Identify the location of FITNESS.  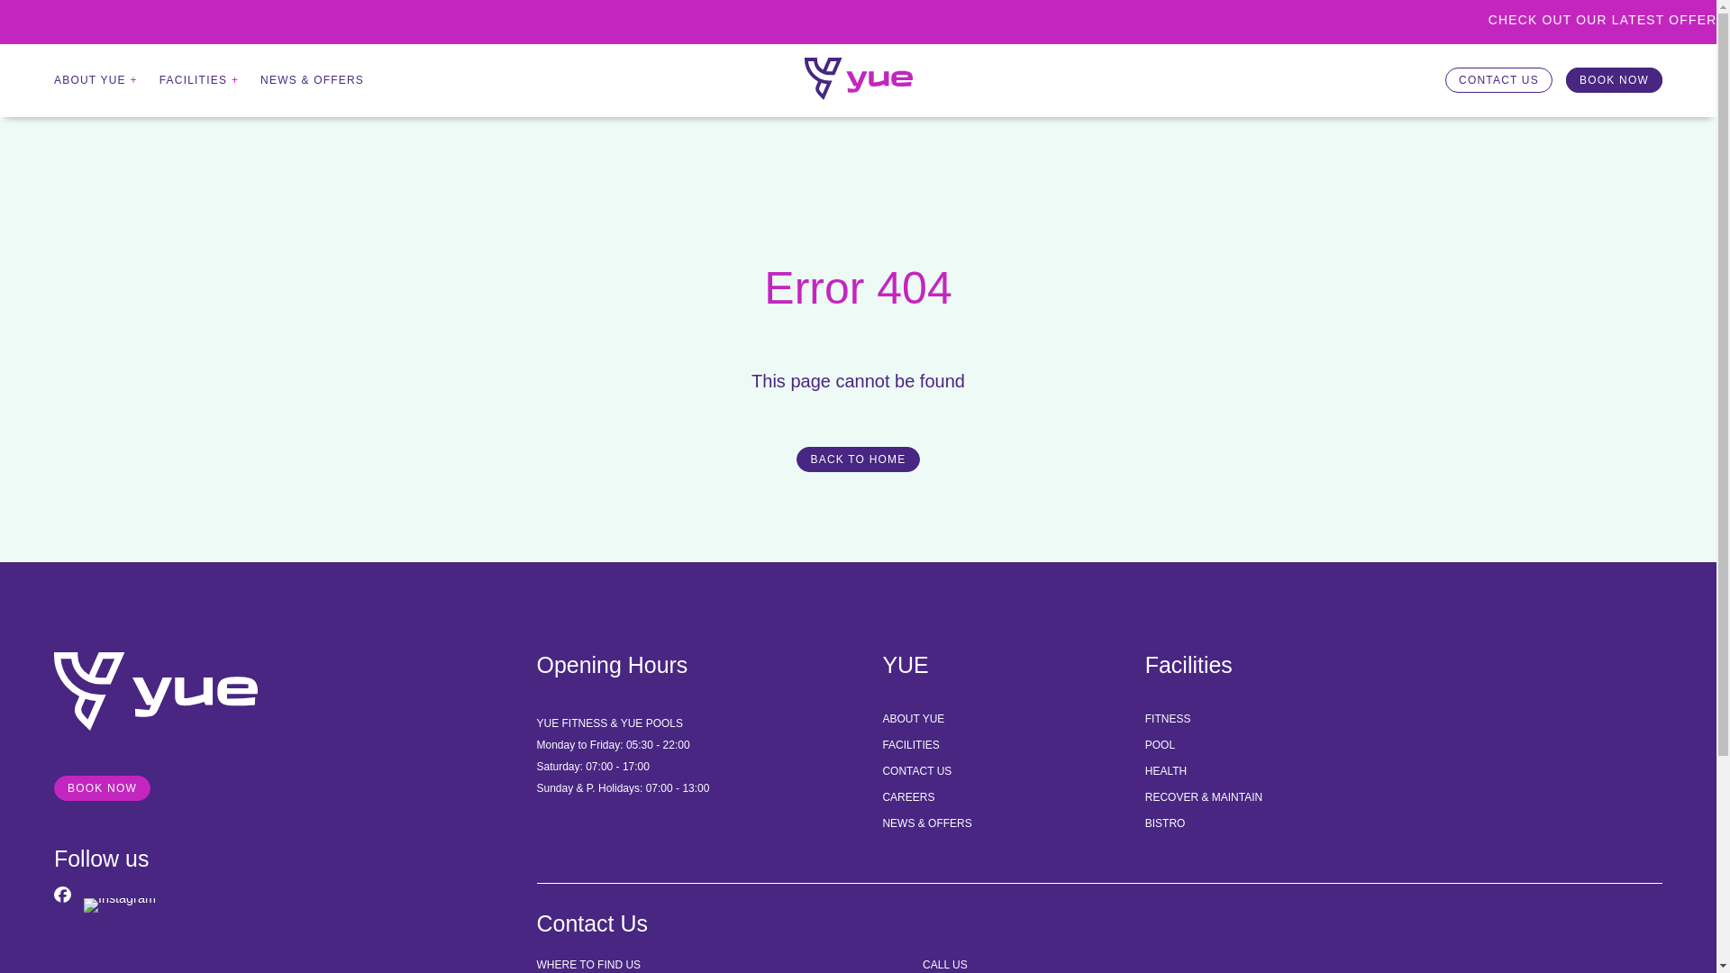
(1168, 718).